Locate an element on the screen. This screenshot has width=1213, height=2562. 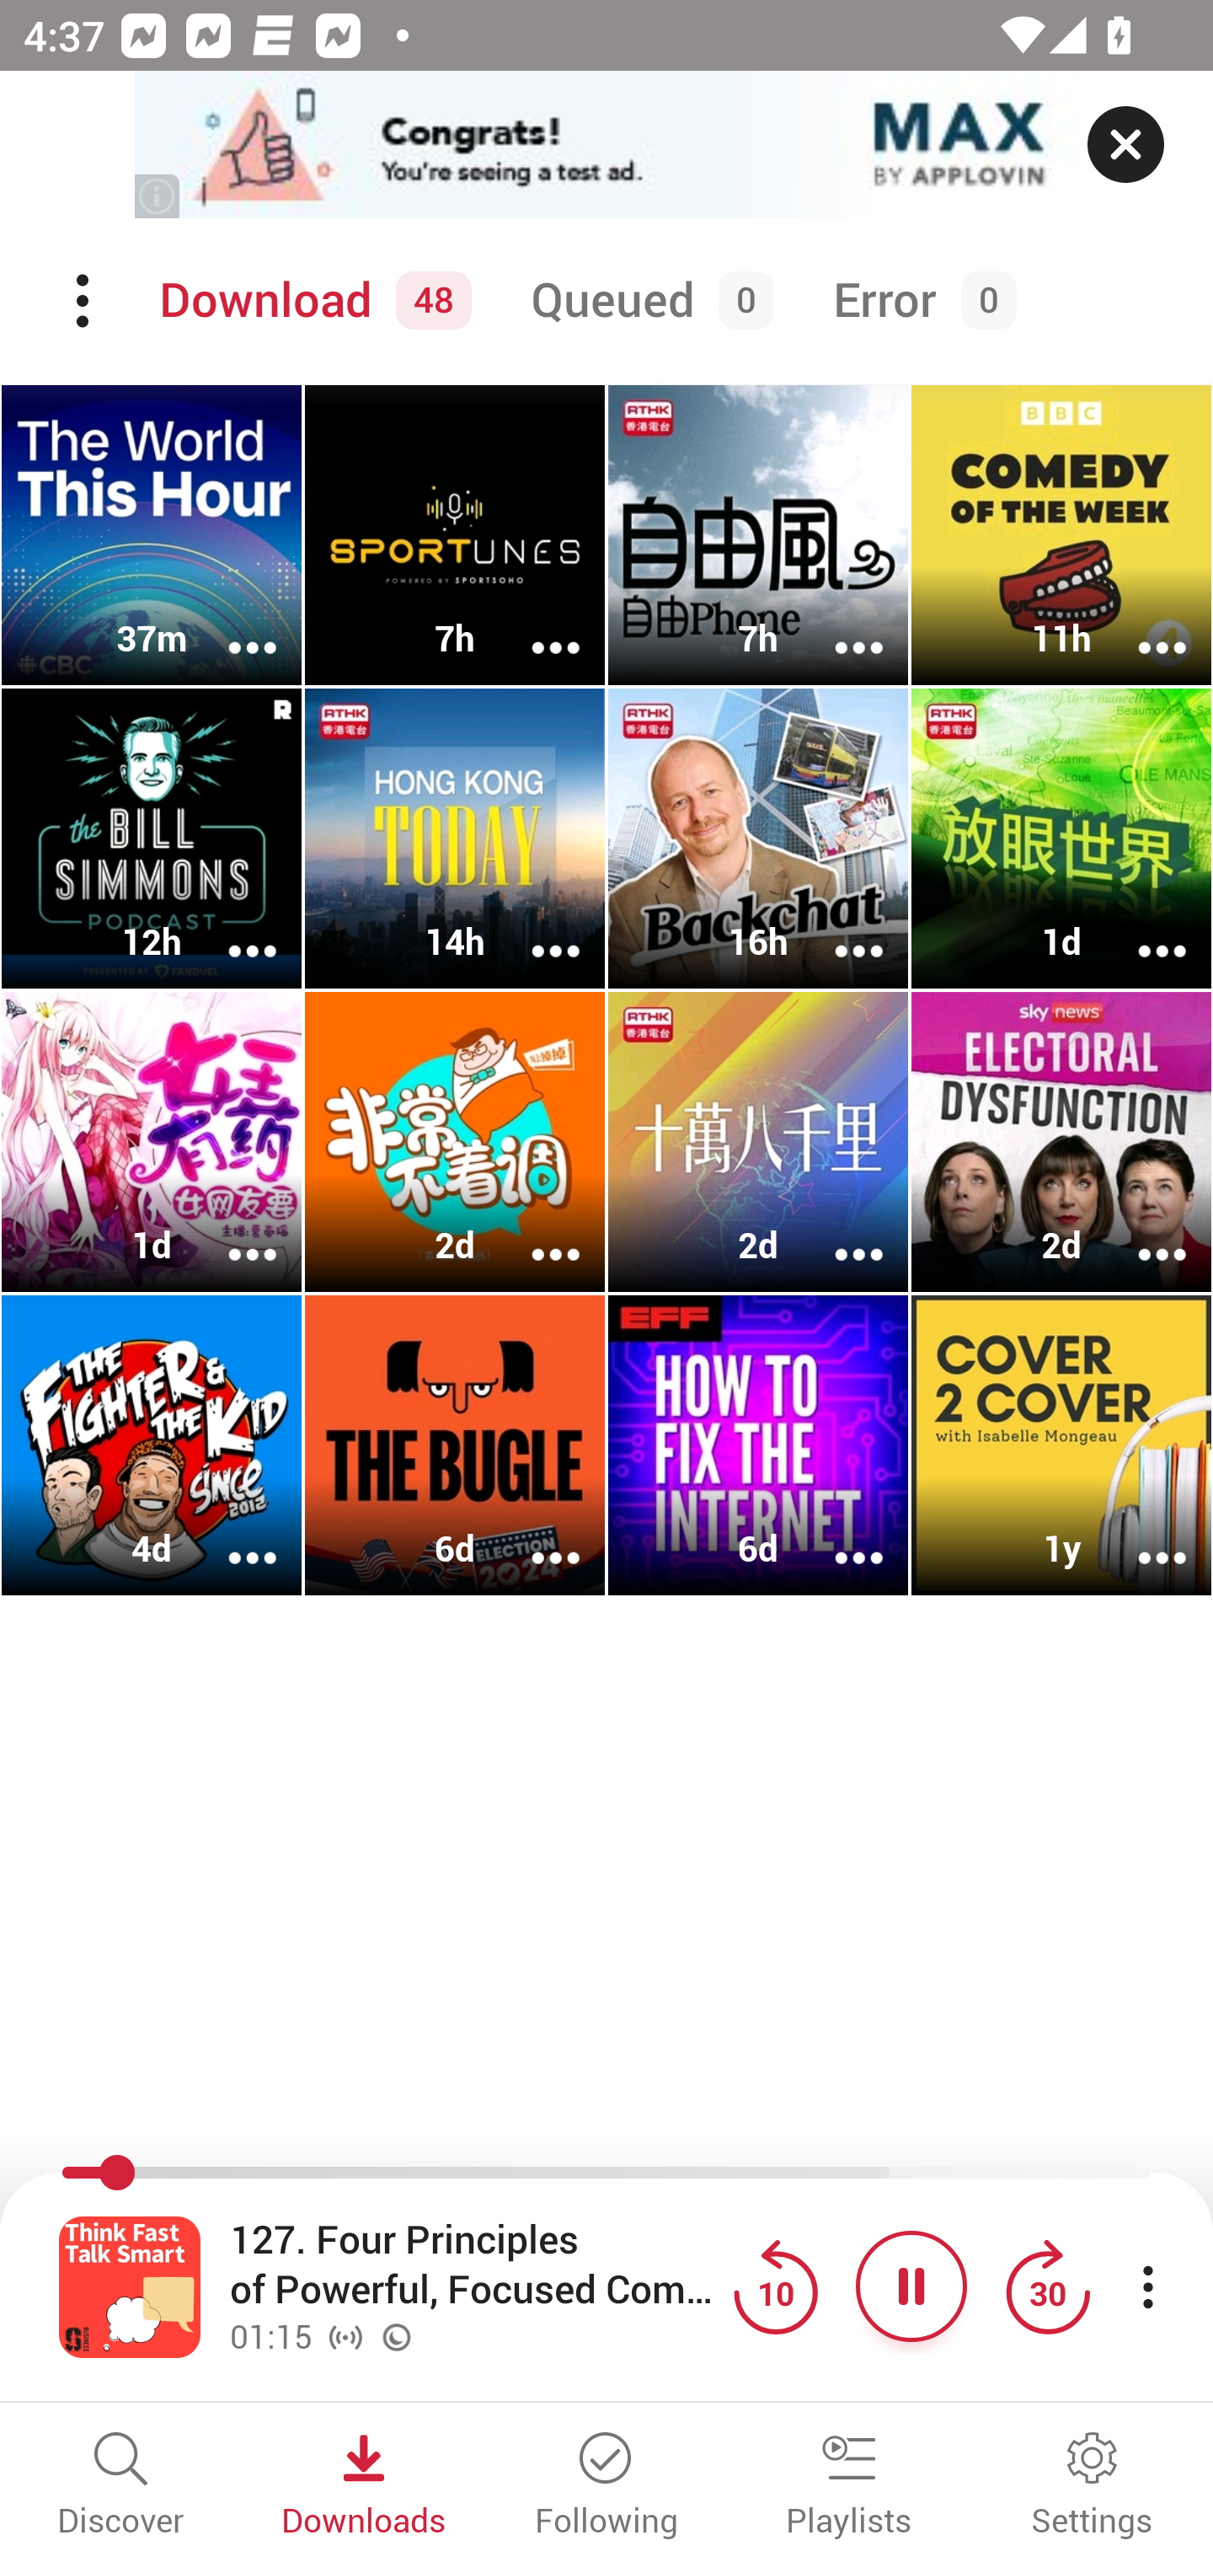
More options is located at coordinates (534, 1537).